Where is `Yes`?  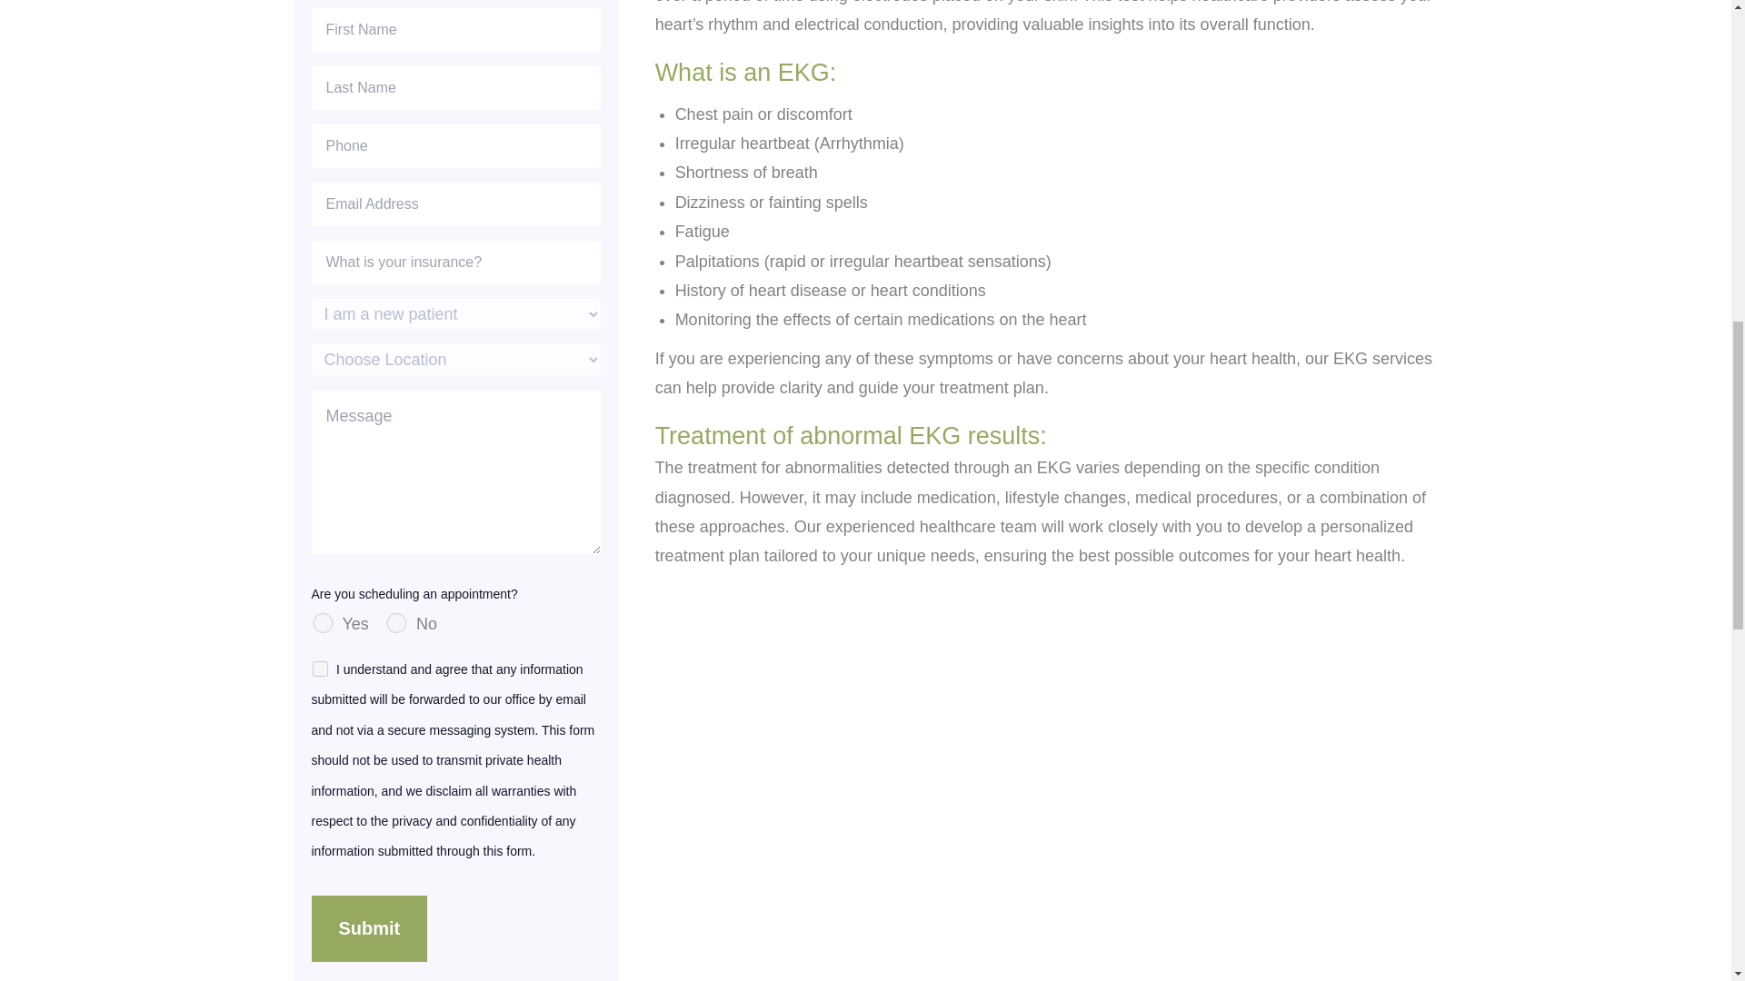 Yes is located at coordinates (322, 623).